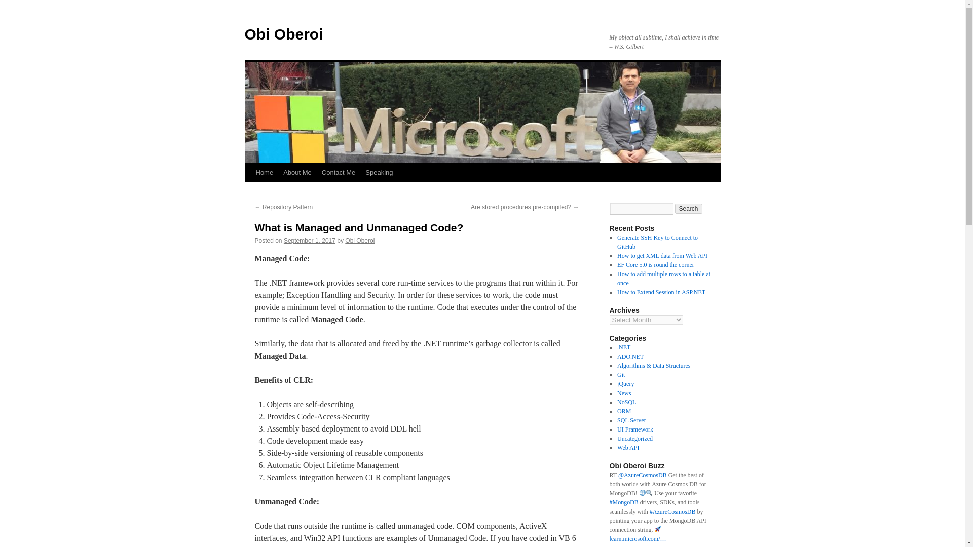 This screenshot has height=547, width=973. What do you see at coordinates (631, 420) in the screenshot?
I see `SQL Server` at bounding box center [631, 420].